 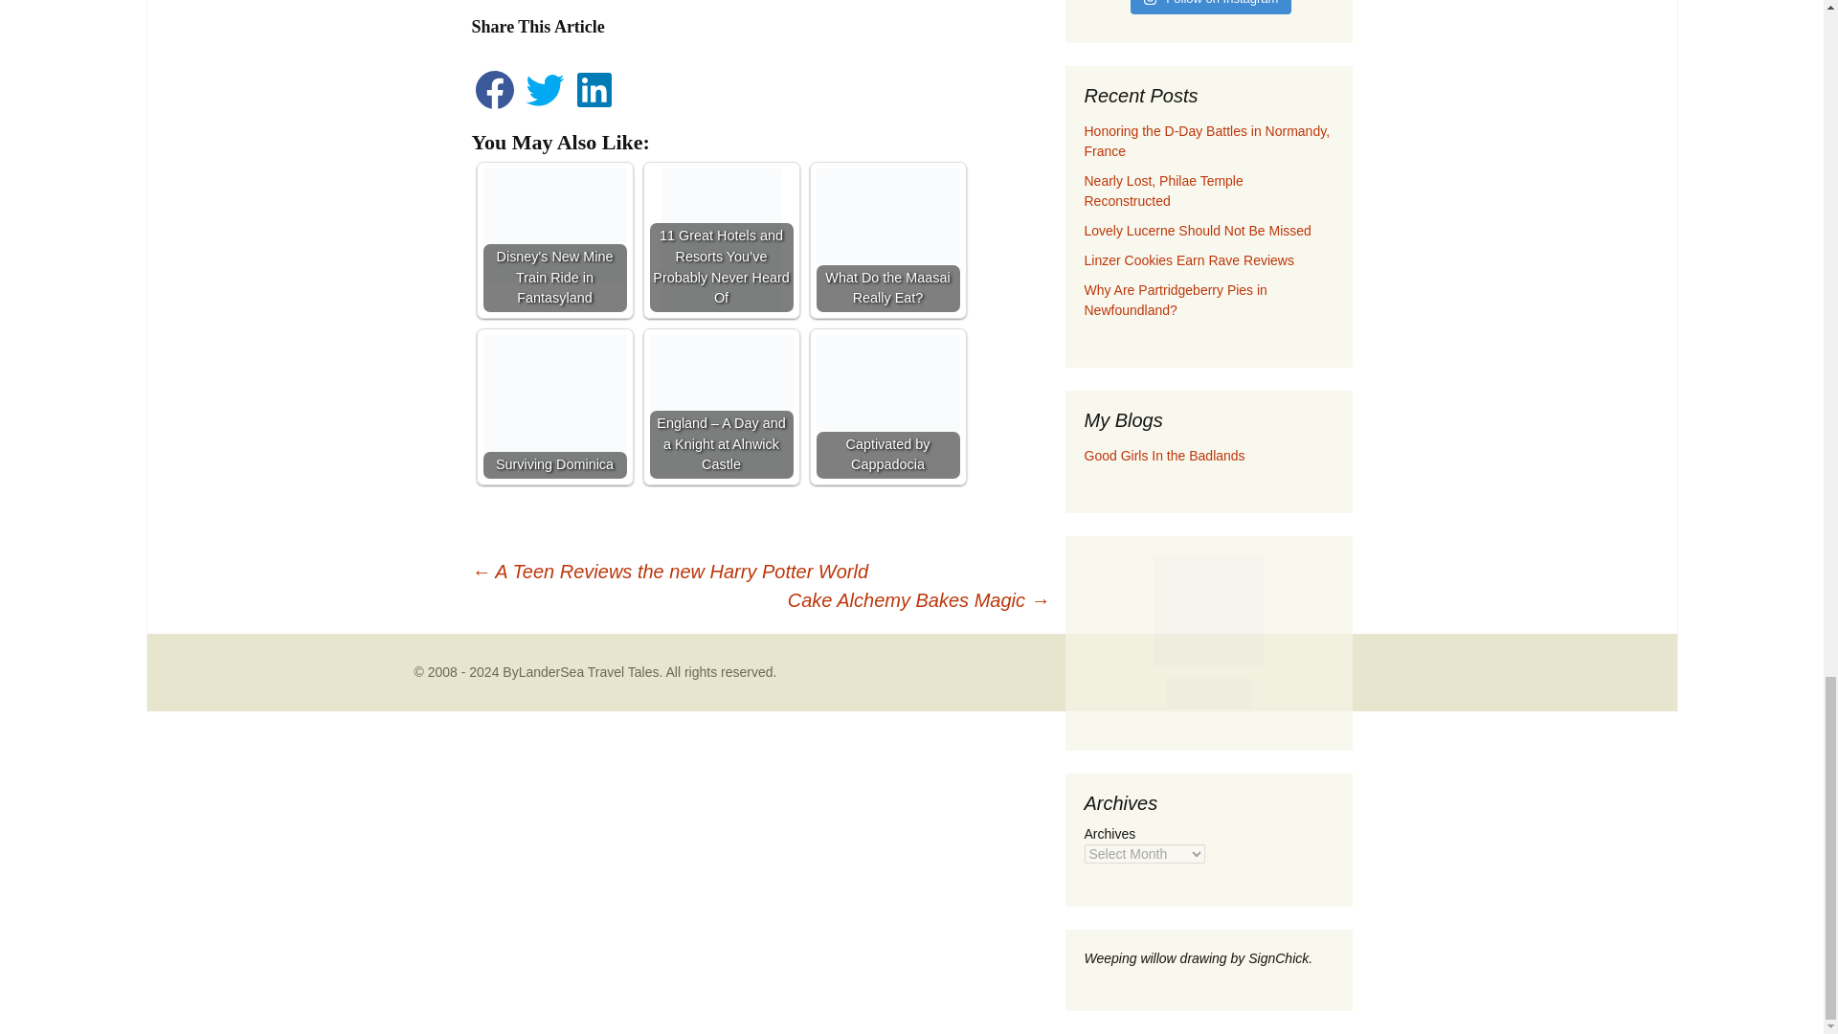 What do you see at coordinates (553, 226) in the screenshot?
I see `Disney's New Mine Train Ride in Fantasyland` at bounding box center [553, 226].